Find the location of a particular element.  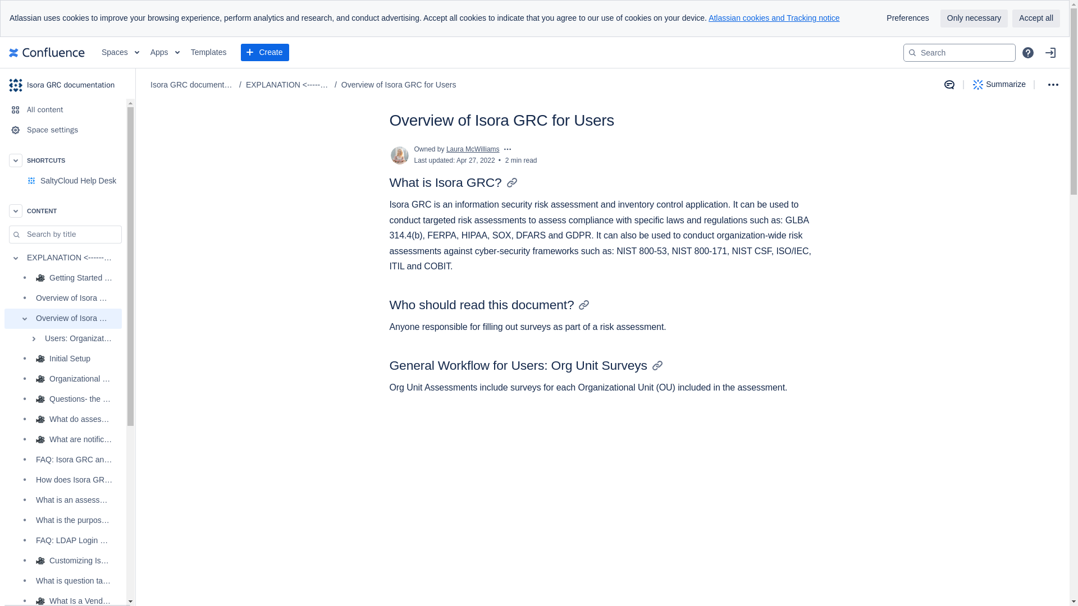

Isora GRC documentation is located at coordinates (67, 85).